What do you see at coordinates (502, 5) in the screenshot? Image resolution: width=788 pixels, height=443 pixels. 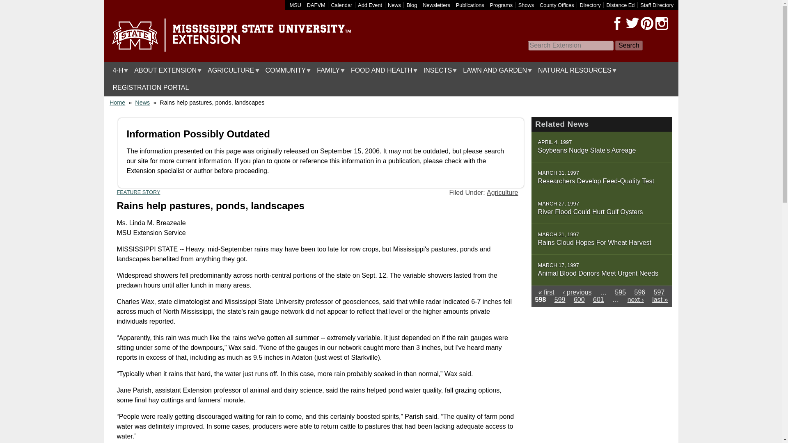 I see `Programs` at bounding box center [502, 5].